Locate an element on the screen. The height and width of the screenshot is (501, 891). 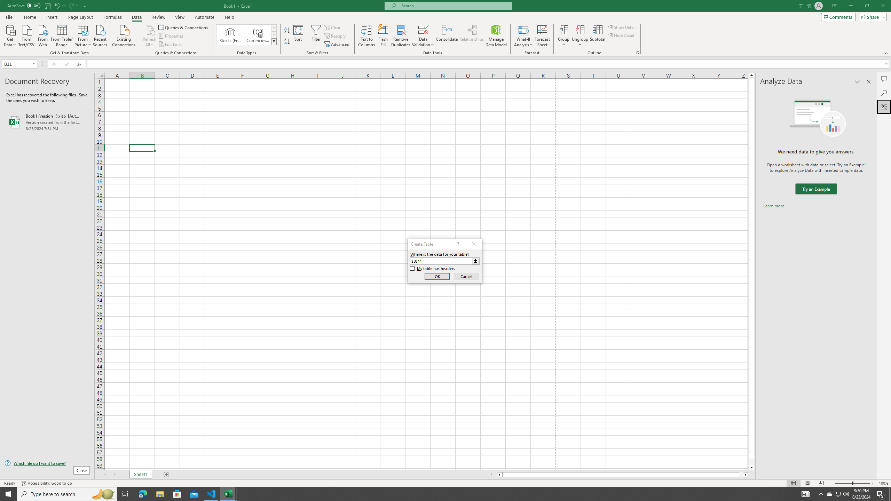
Relationships is located at coordinates (472, 36).